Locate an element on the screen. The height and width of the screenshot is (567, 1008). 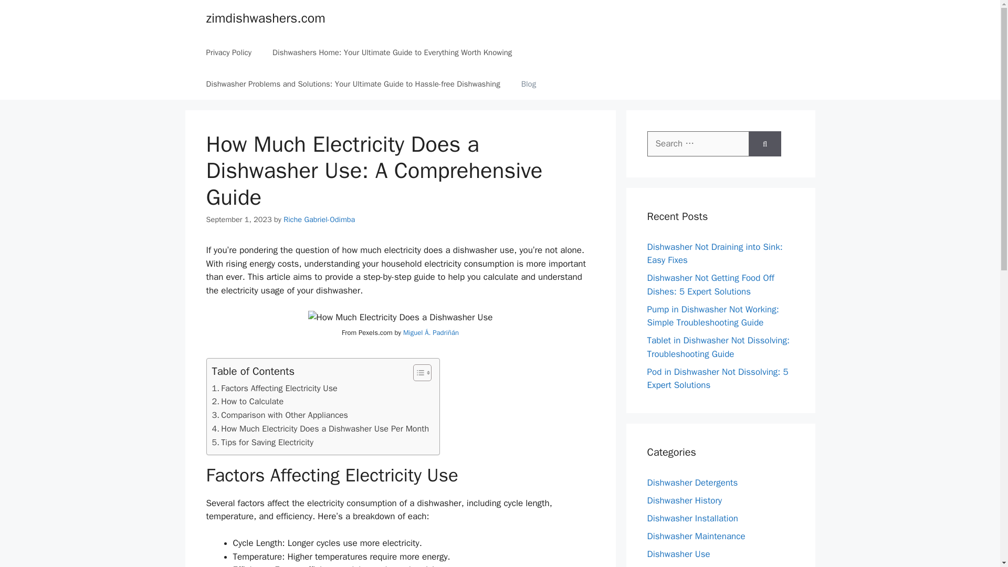
Dishwasher History is located at coordinates (684, 500).